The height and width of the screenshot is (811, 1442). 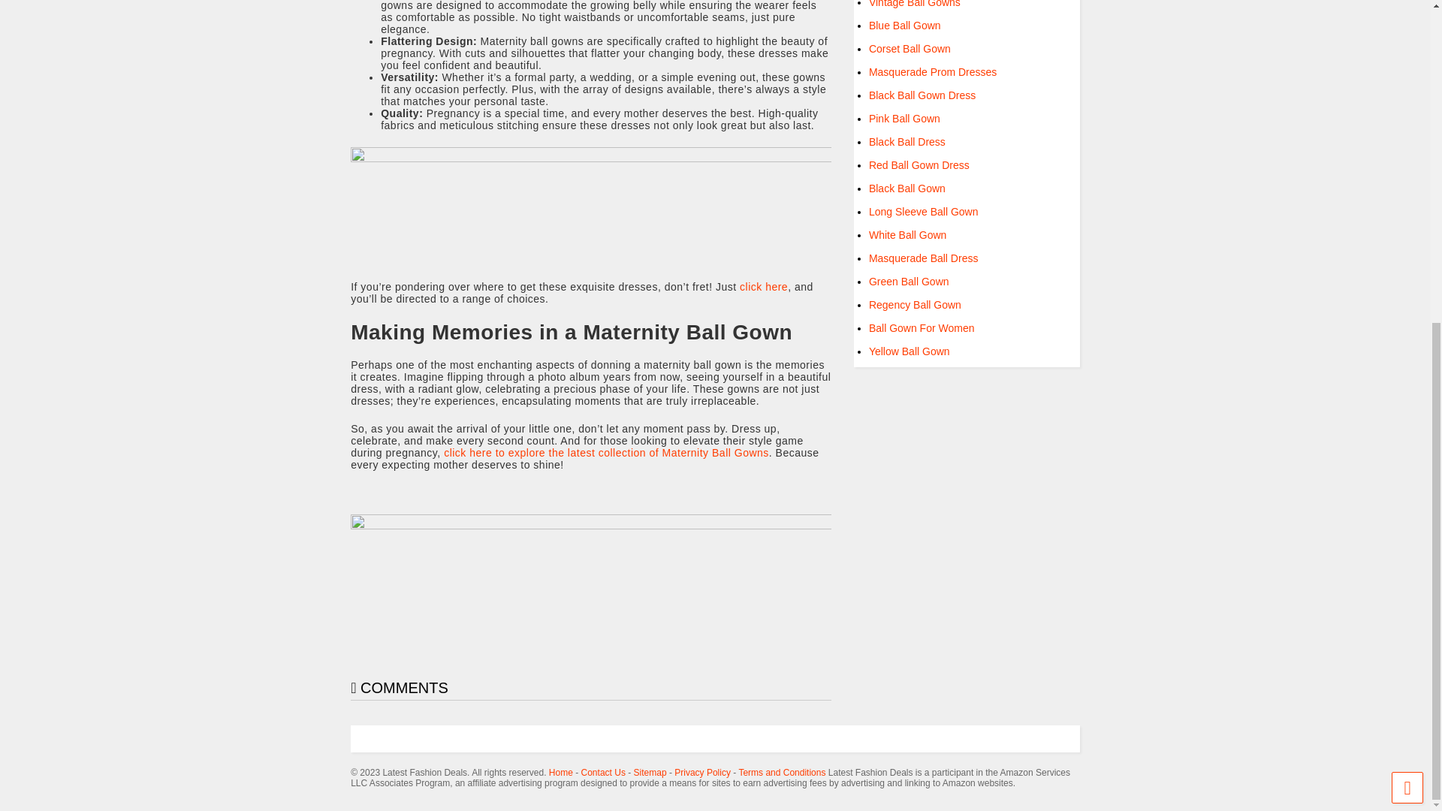 I want to click on Black Ball Gown Dress, so click(x=922, y=95).